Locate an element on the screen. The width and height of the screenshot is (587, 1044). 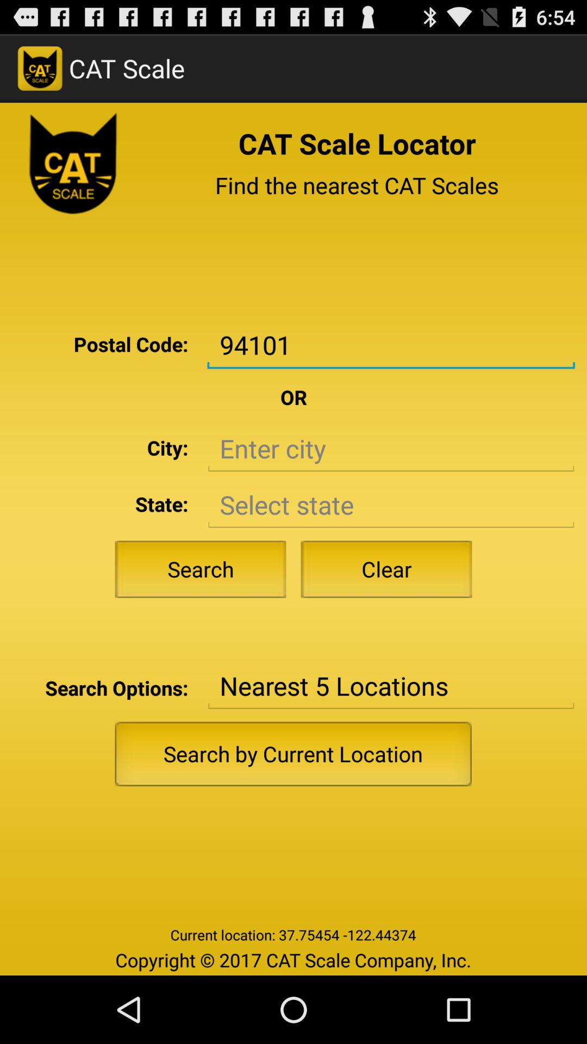
text field is located at coordinates (391, 449).